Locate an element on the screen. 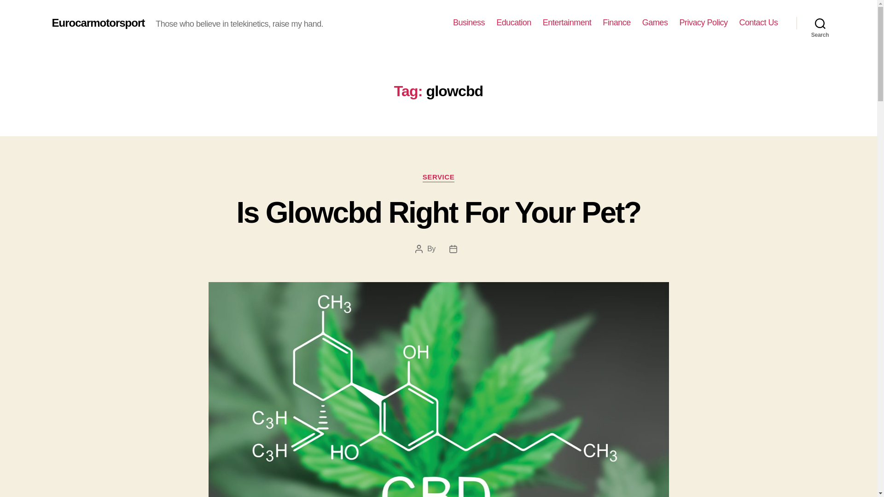 The height and width of the screenshot is (497, 884). Privacy Policy is located at coordinates (703, 23).